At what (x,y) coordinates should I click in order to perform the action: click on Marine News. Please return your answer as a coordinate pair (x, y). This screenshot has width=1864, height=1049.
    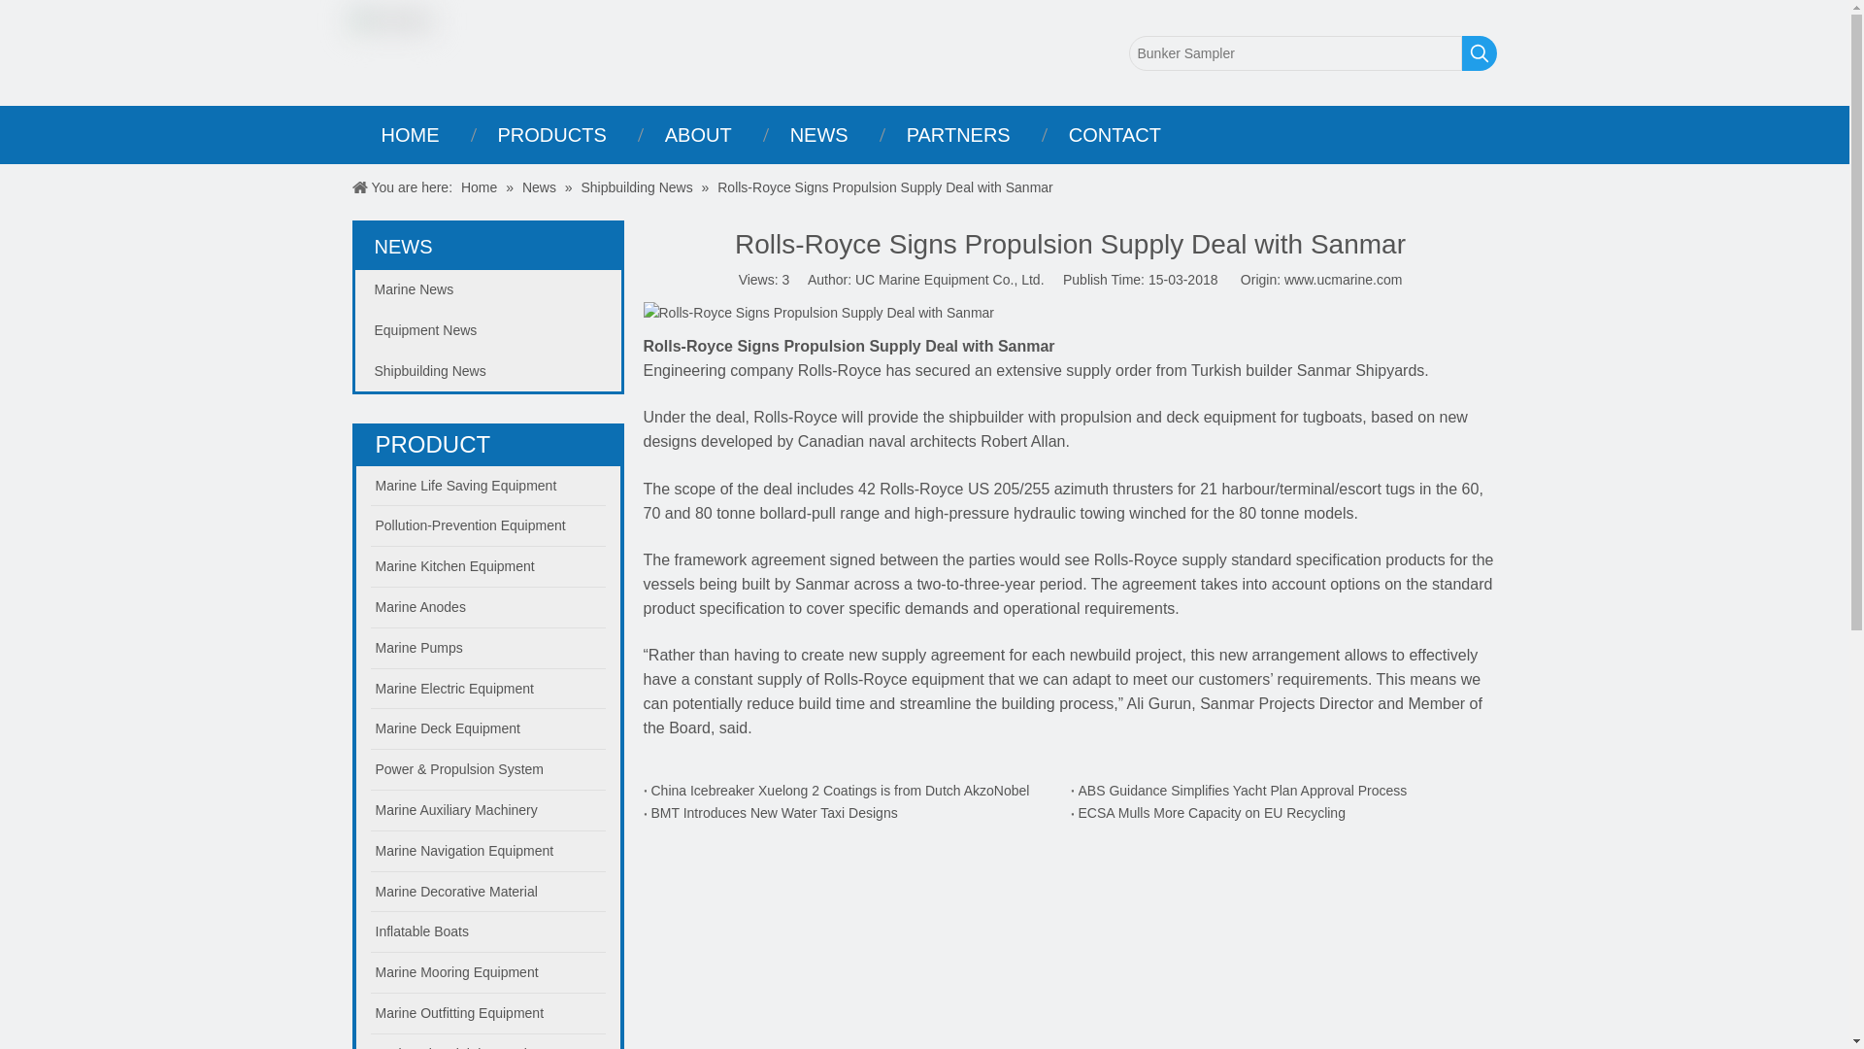
    Looking at the image, I should click on (487, 289).